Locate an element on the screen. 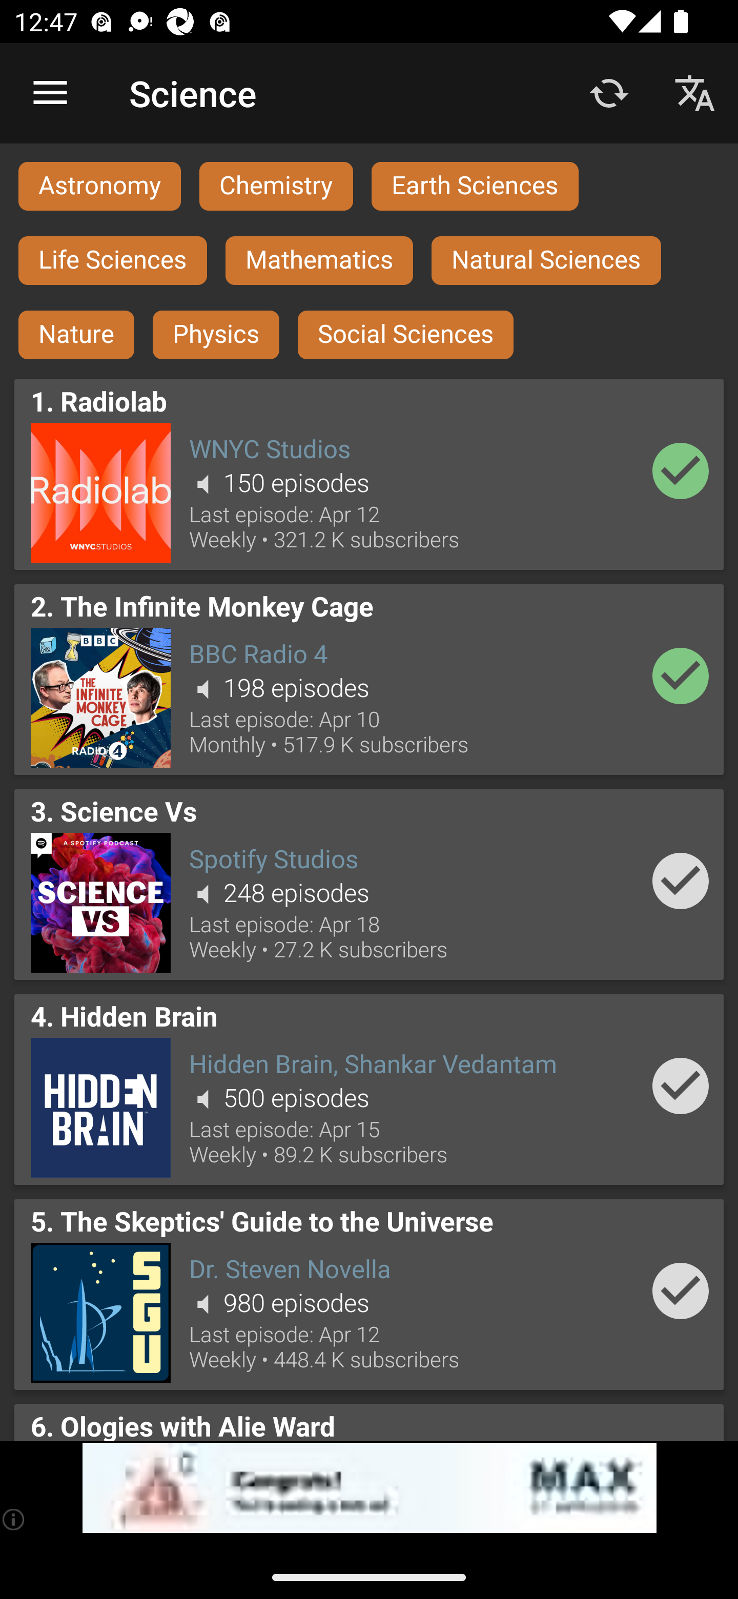 The image size is (738, 1599). Update top podcasts list is located at coordinates (609, 92).